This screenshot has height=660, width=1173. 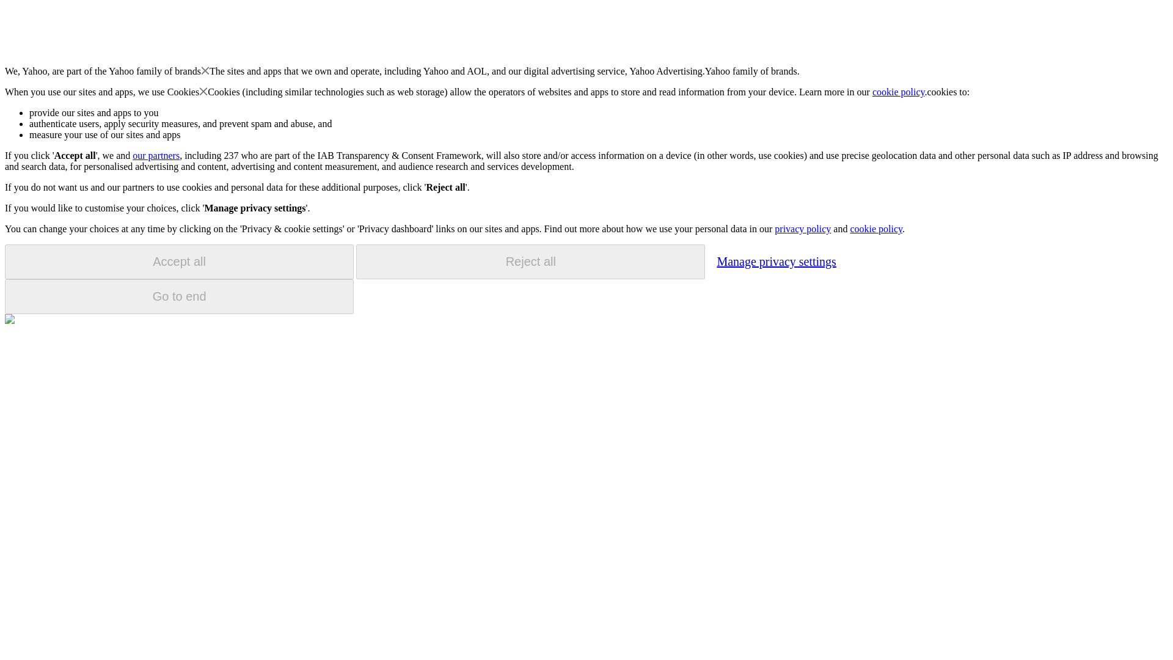 I want to click on privacy policy, so click(x=802, y=229).